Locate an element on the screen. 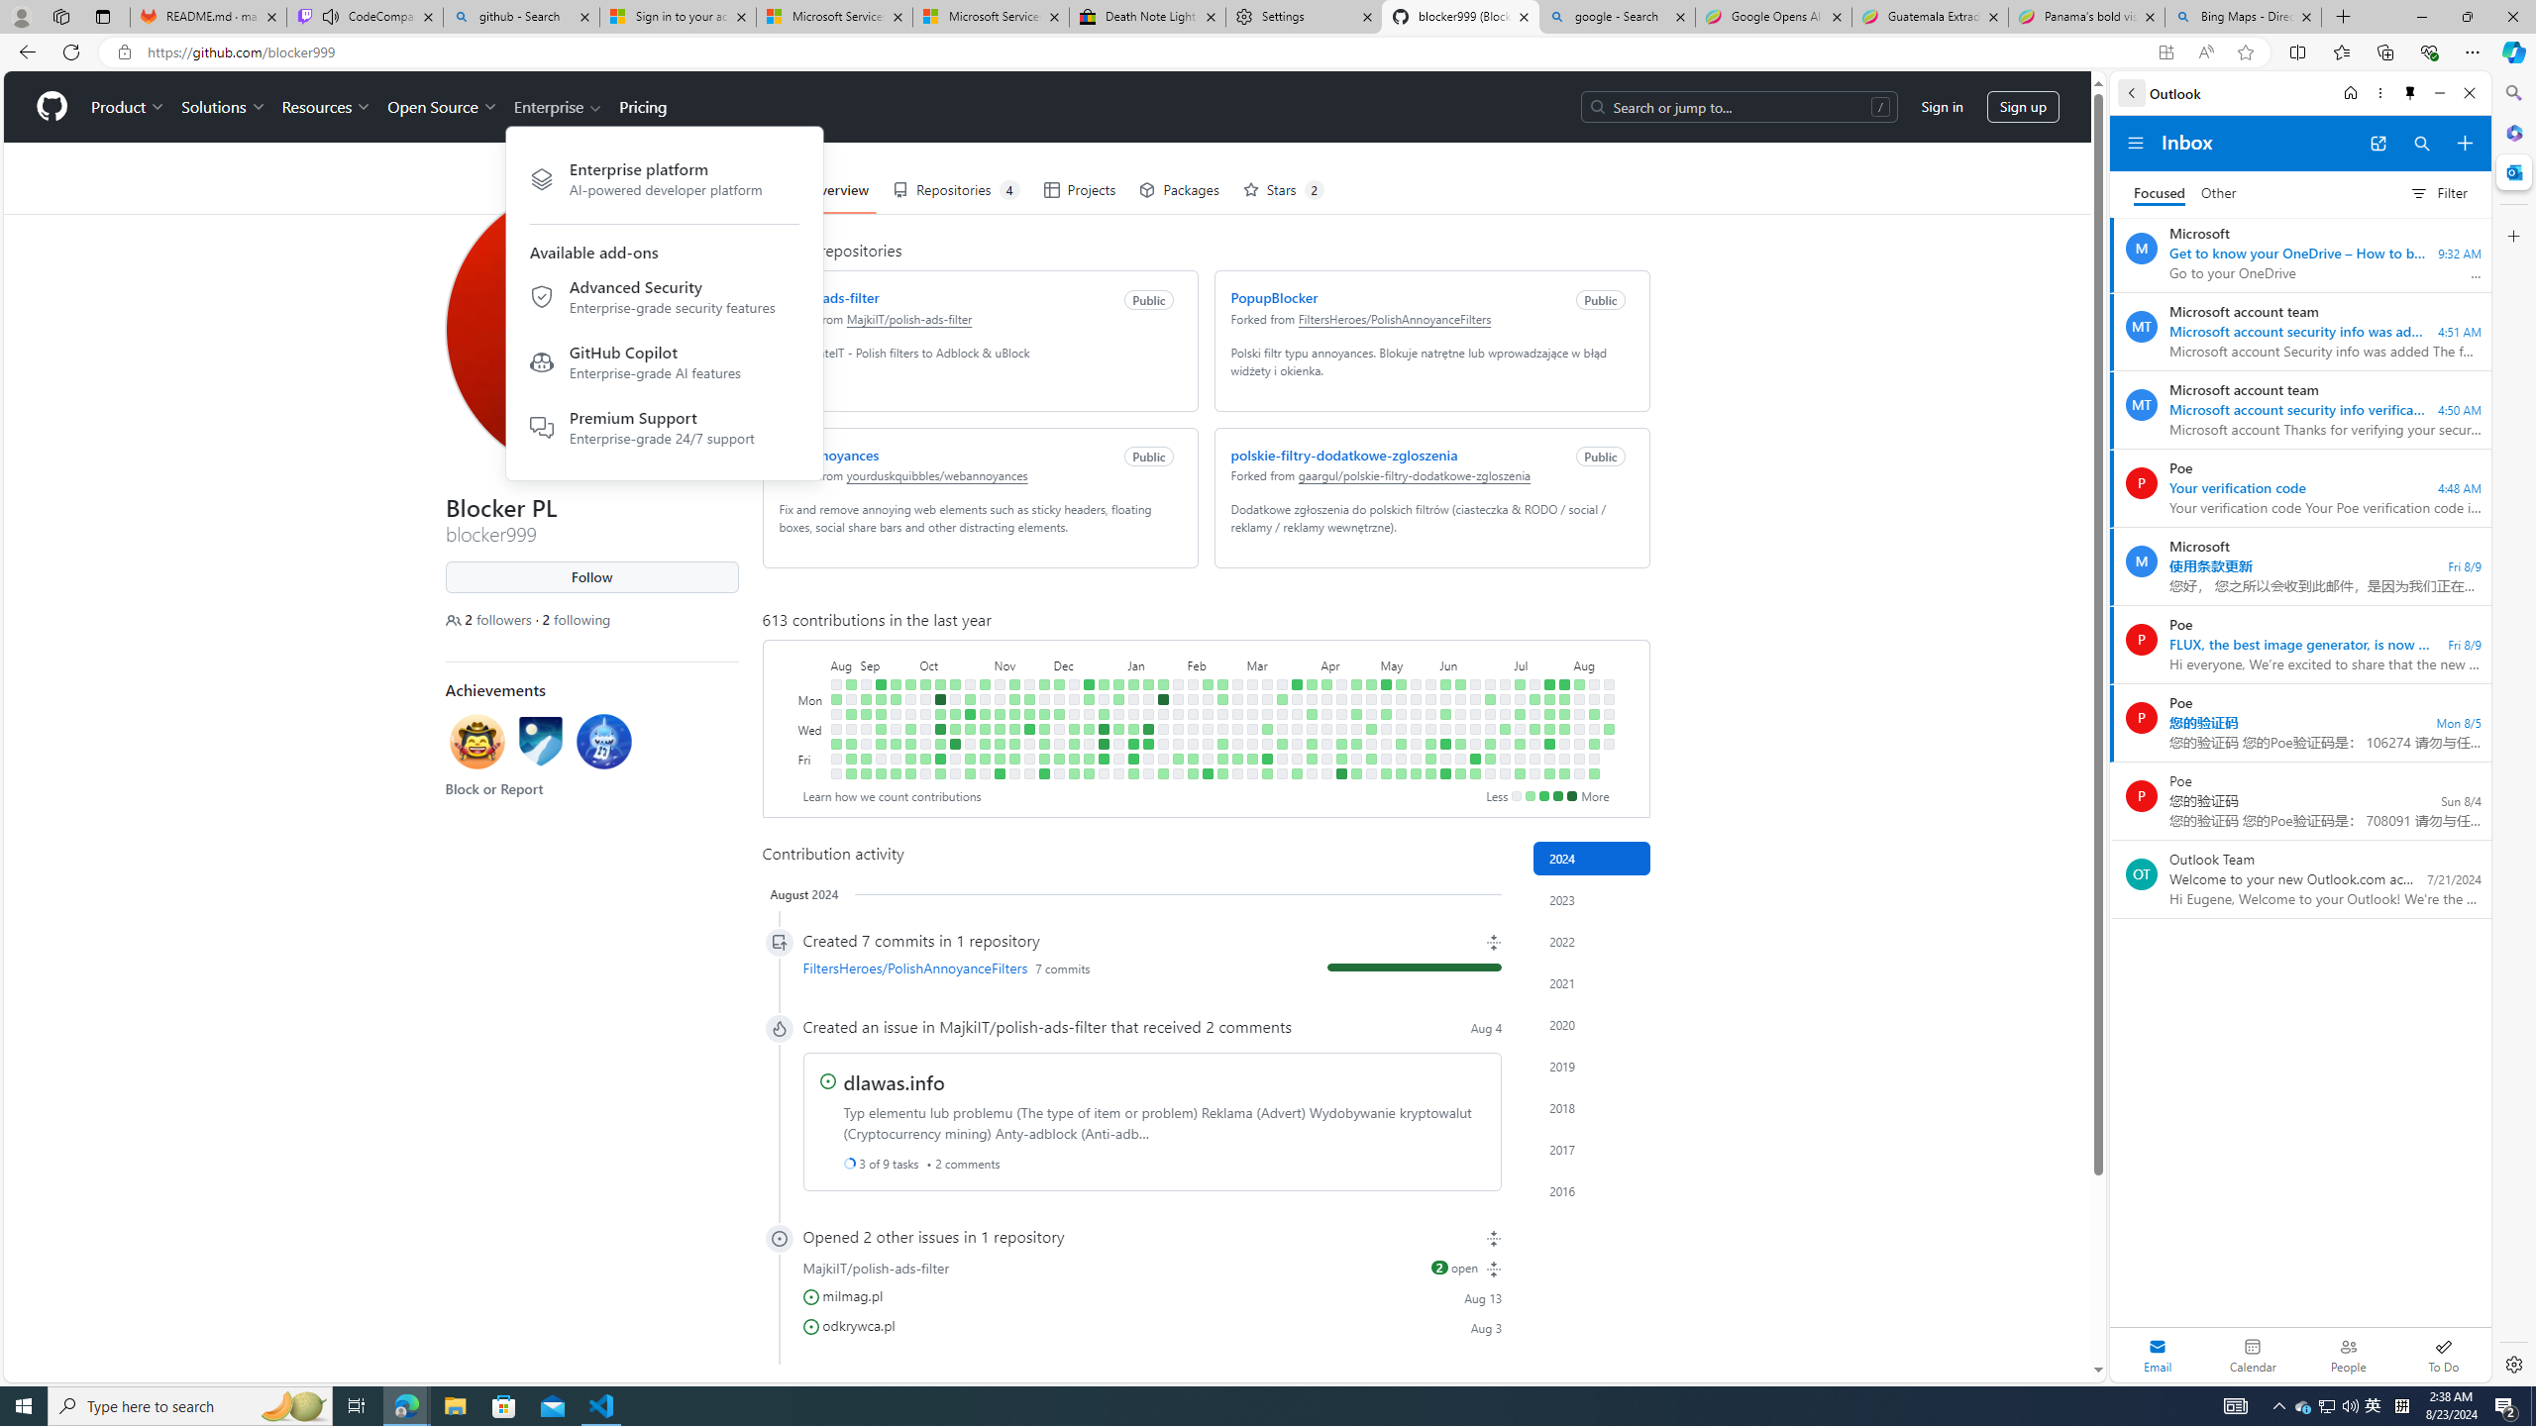 The height and width of the screenshot is (1426, 2536). Selected mail module is located at coordinates (2158, 1355).